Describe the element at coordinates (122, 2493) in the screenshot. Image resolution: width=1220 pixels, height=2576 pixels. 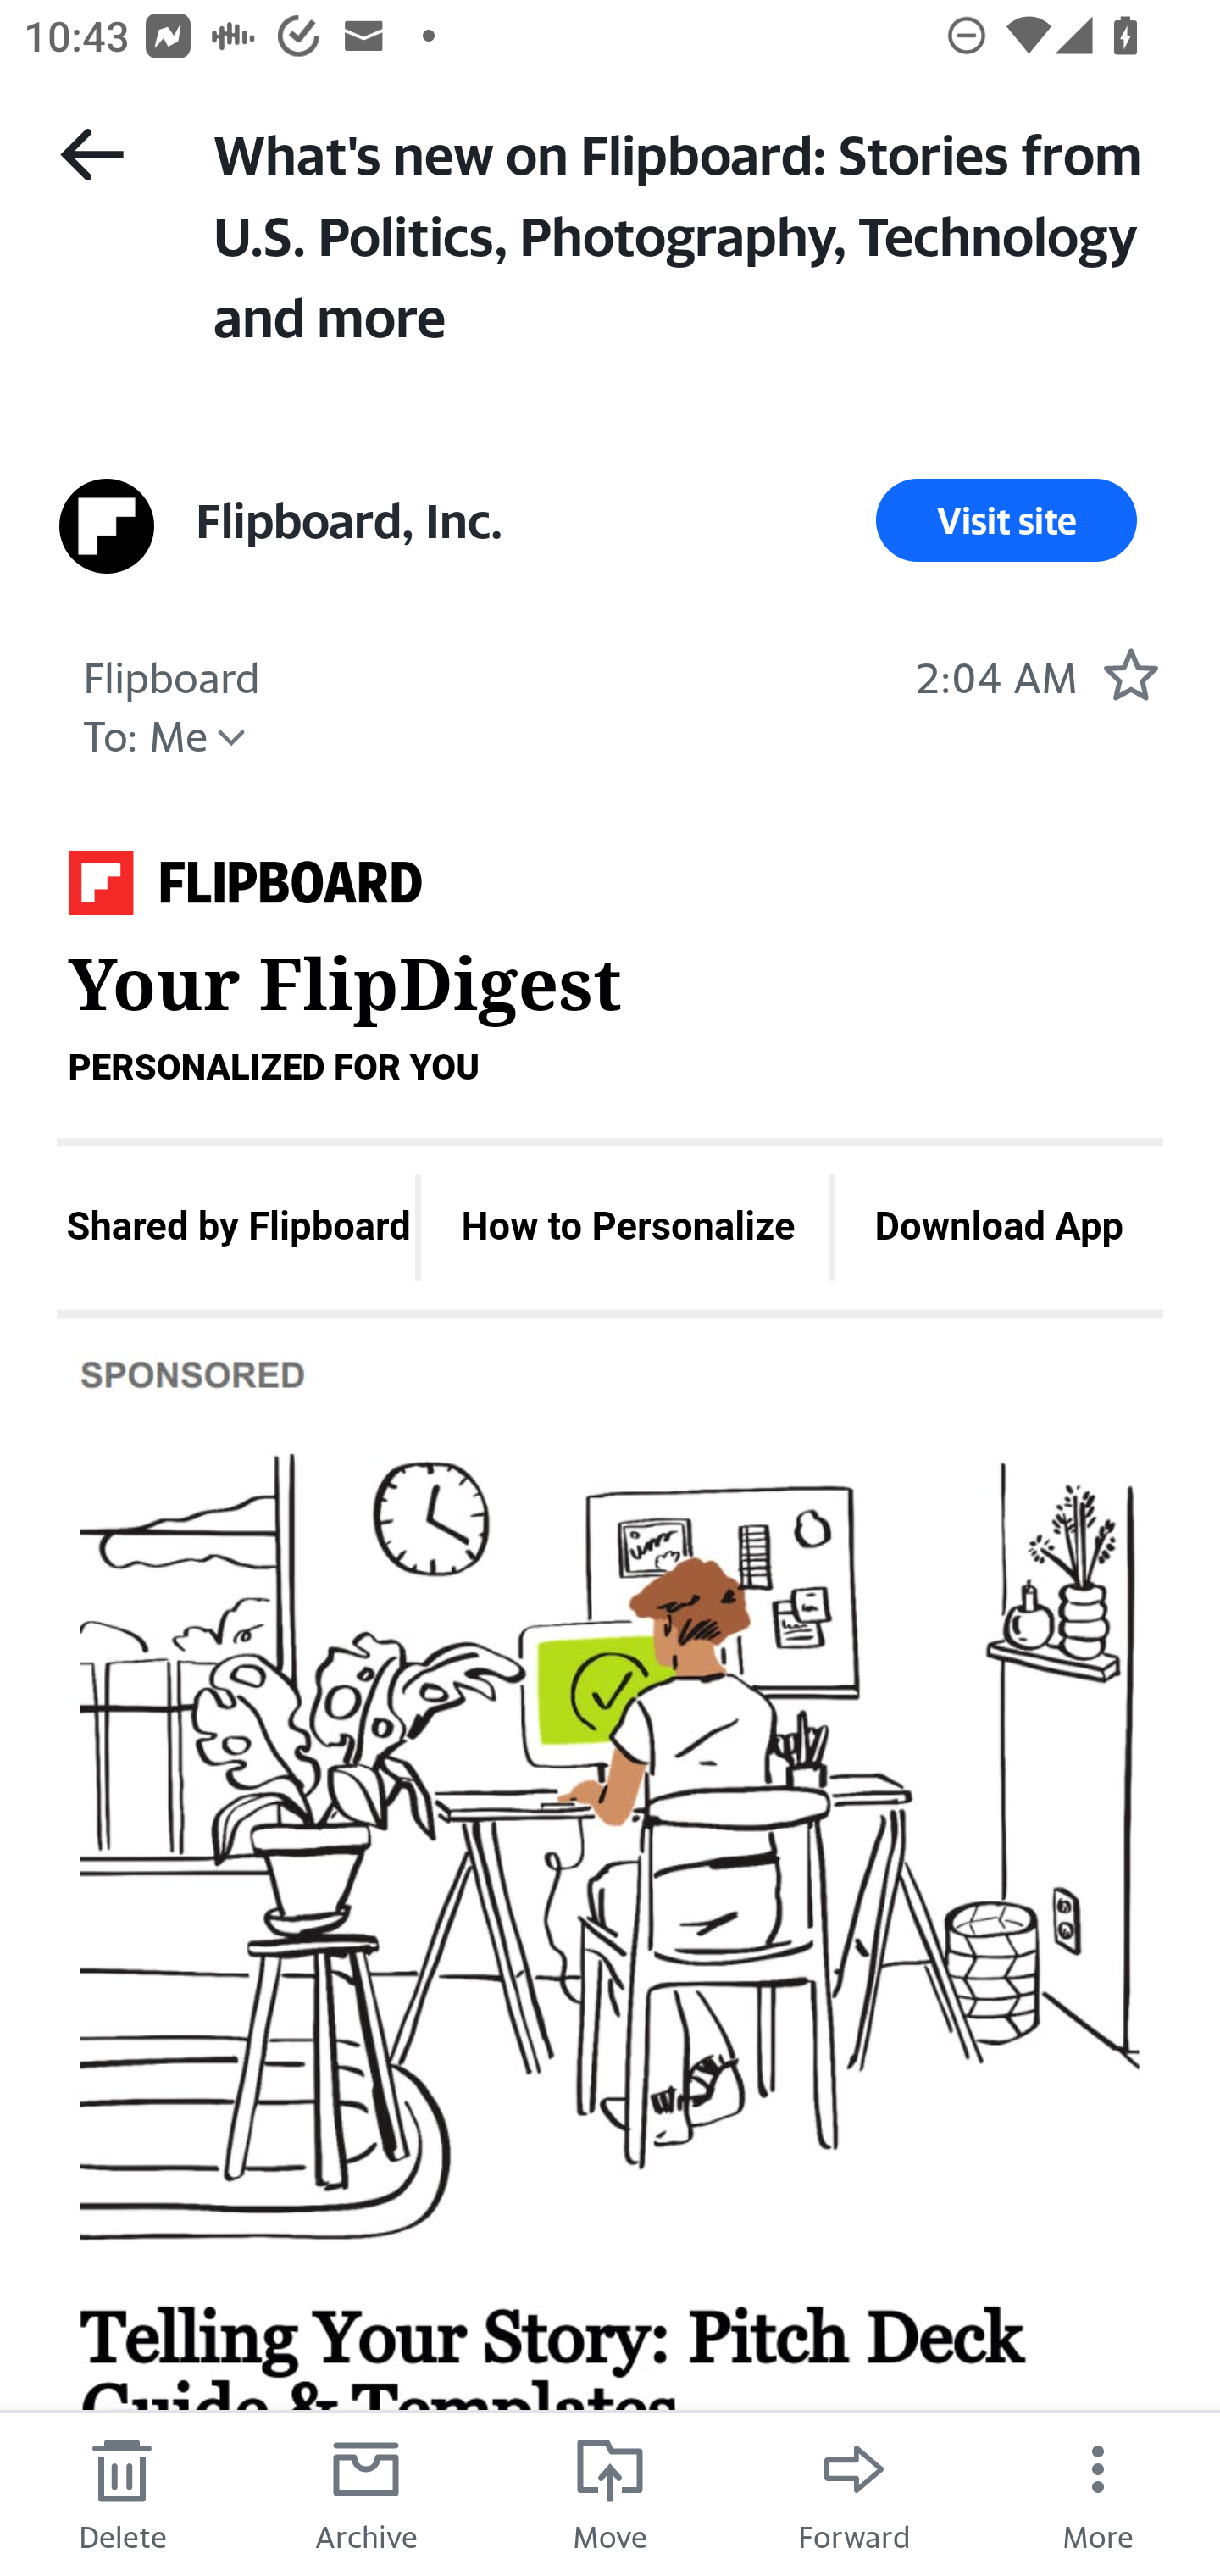
I see `Delete` at that location.